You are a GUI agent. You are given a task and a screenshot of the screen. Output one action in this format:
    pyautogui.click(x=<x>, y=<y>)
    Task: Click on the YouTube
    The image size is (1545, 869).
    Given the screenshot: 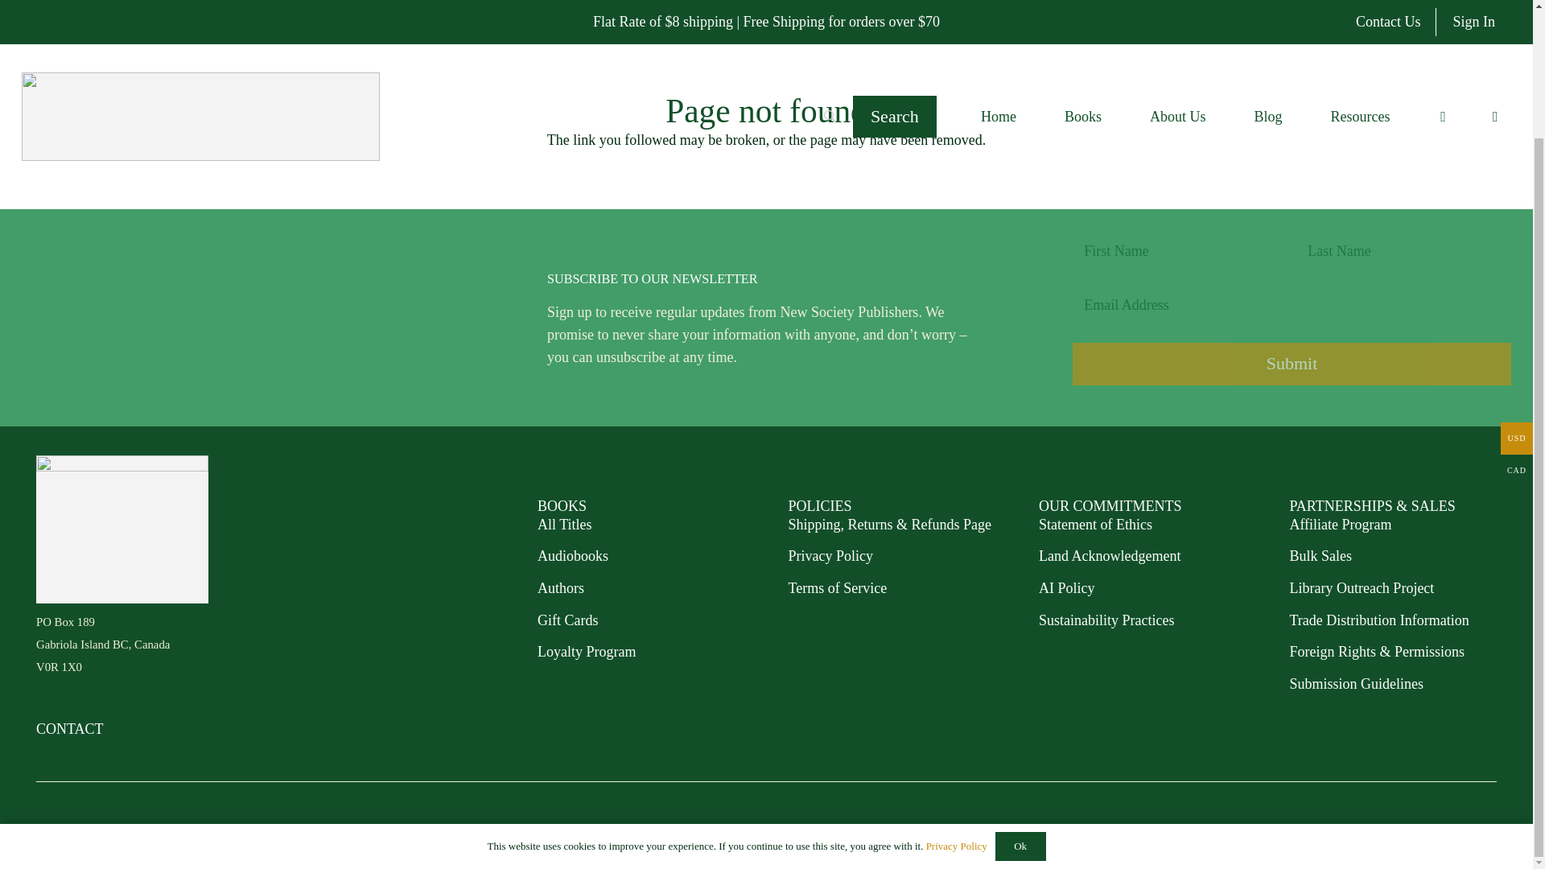 What is the action you would take?
    pyautogui.click(x=1419, y=830)
    